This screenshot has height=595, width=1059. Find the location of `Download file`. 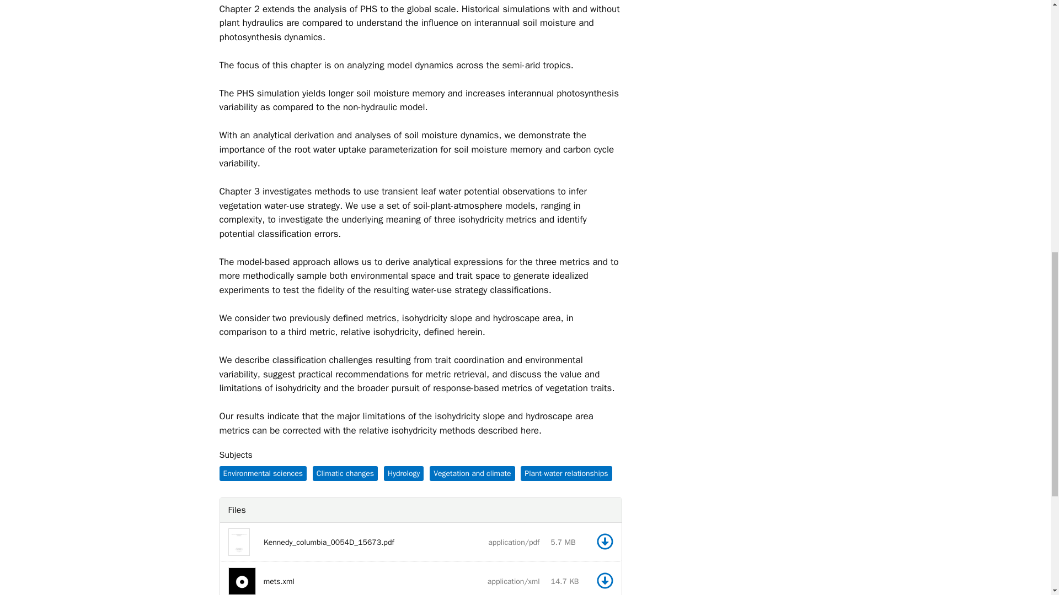

Download file is located at coordinates (605, 581).